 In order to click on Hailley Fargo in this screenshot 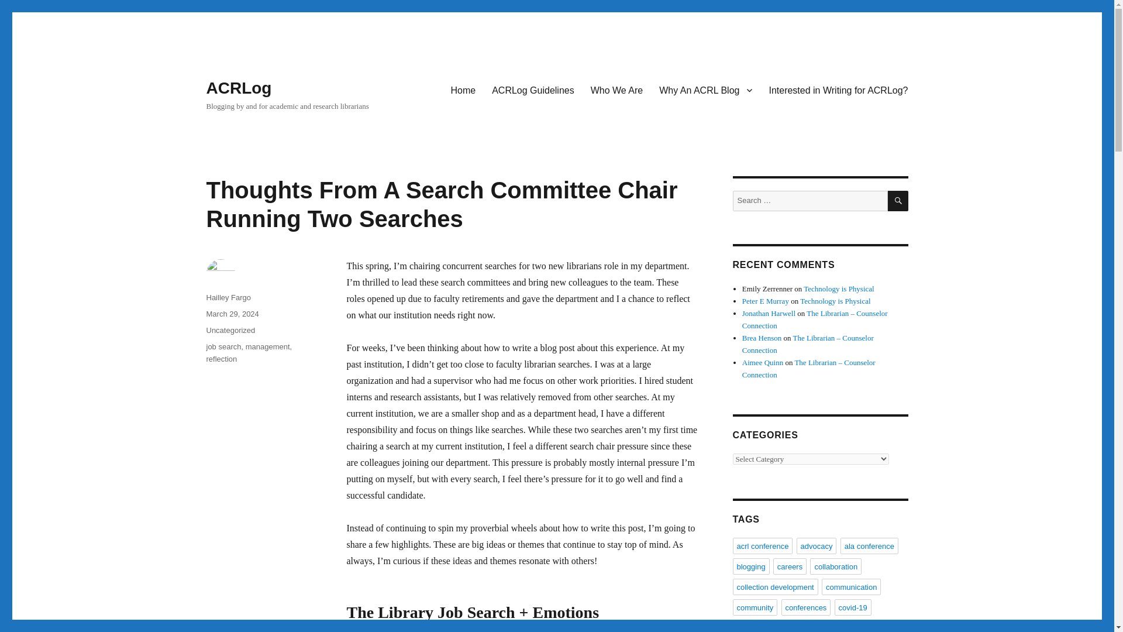, I will do `click(228, 297)`.